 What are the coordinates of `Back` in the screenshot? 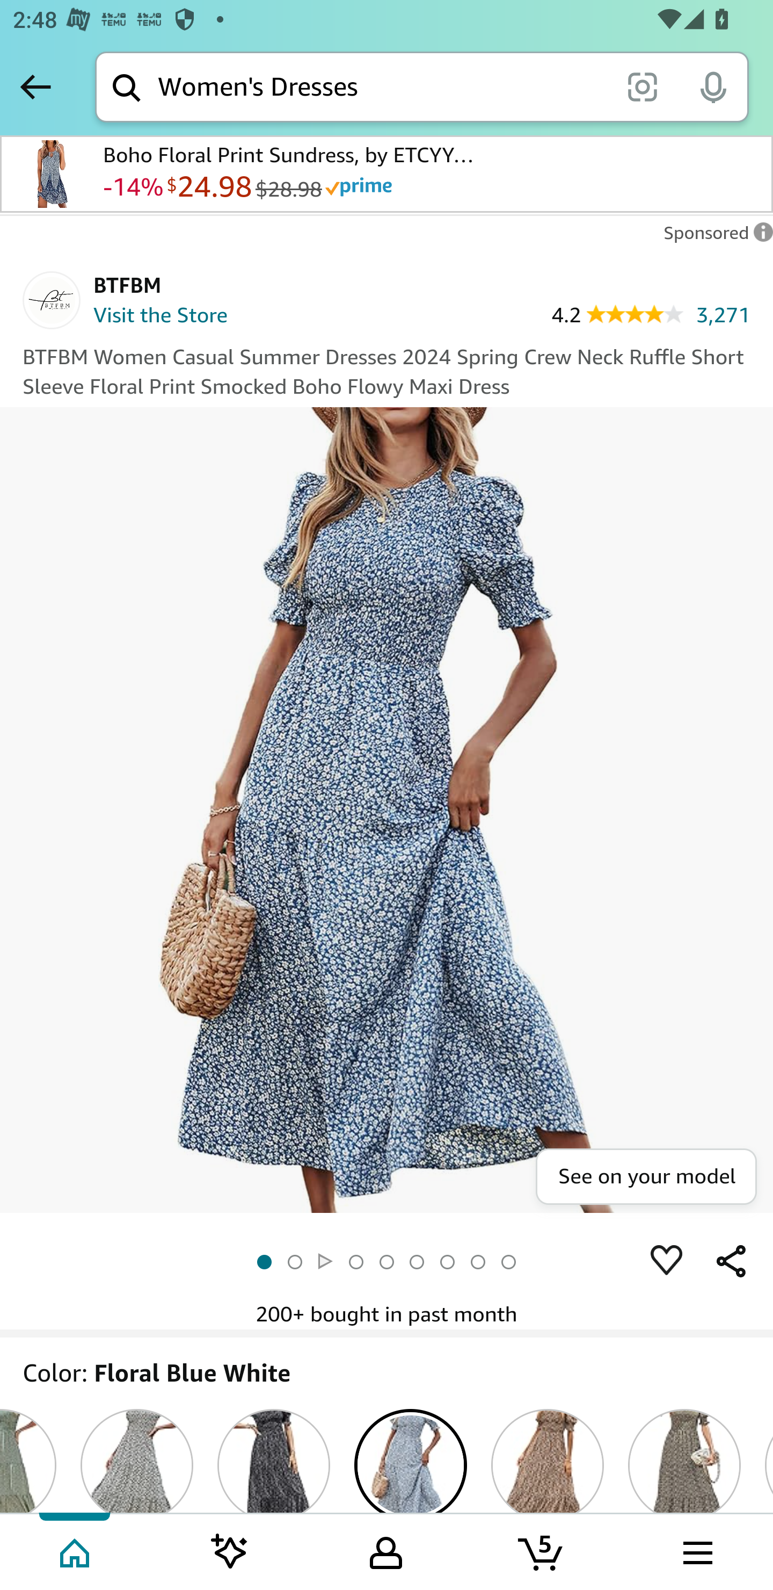 It's located at (35, 86).